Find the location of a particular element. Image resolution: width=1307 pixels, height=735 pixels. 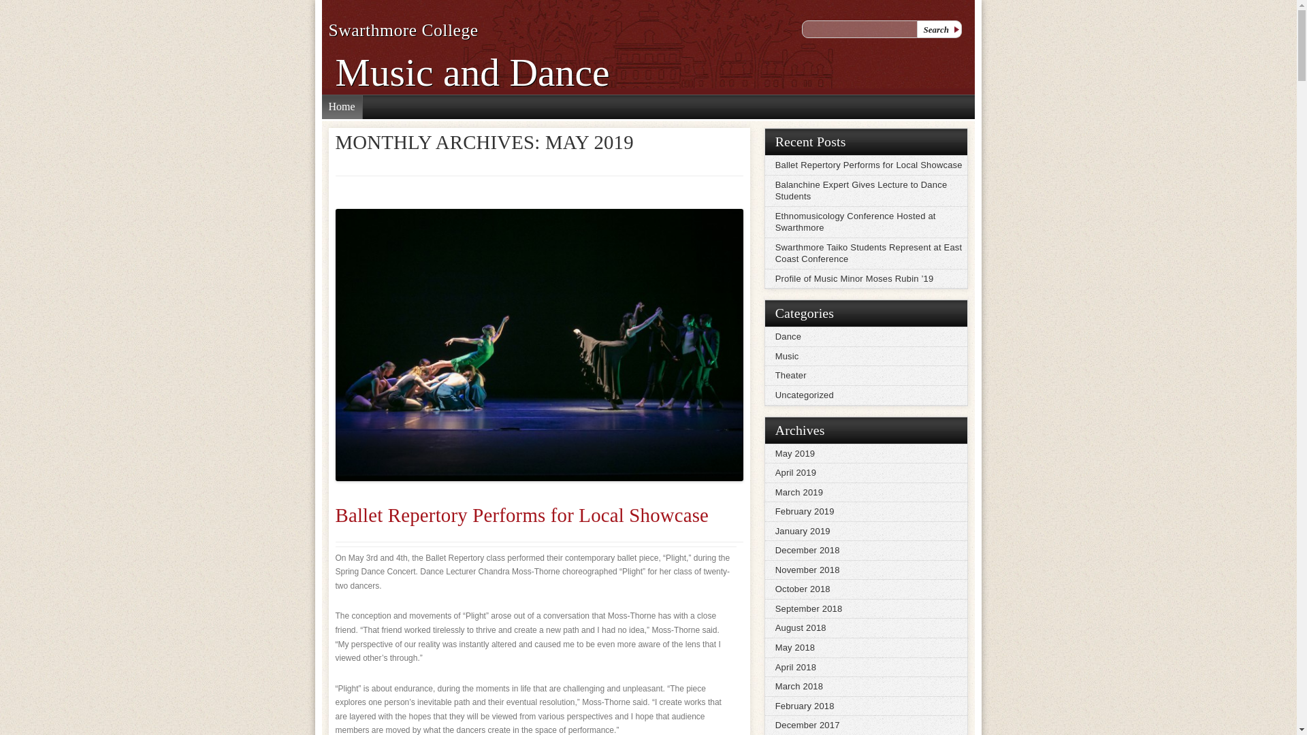

Music is located at coordinates (866, 356).